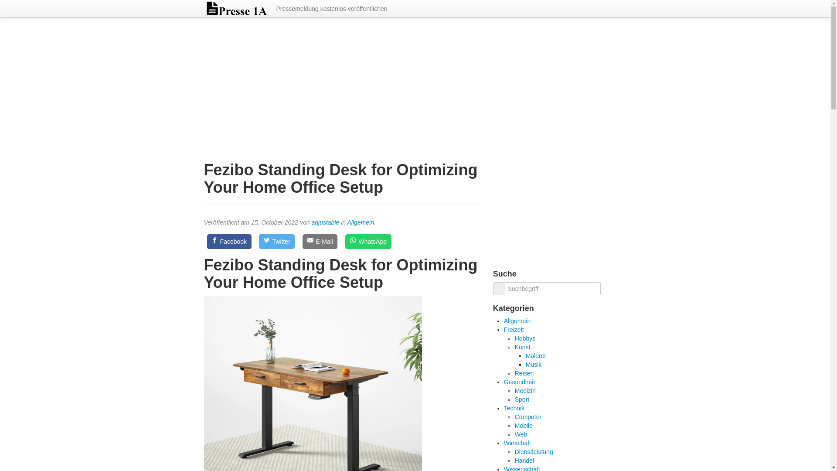 The height and width of the screenshot is (471, 837). What do you see at coordinates (521, 468) in the screenshot?
I see `Wissenschaft` at bounding box center [521, 468].